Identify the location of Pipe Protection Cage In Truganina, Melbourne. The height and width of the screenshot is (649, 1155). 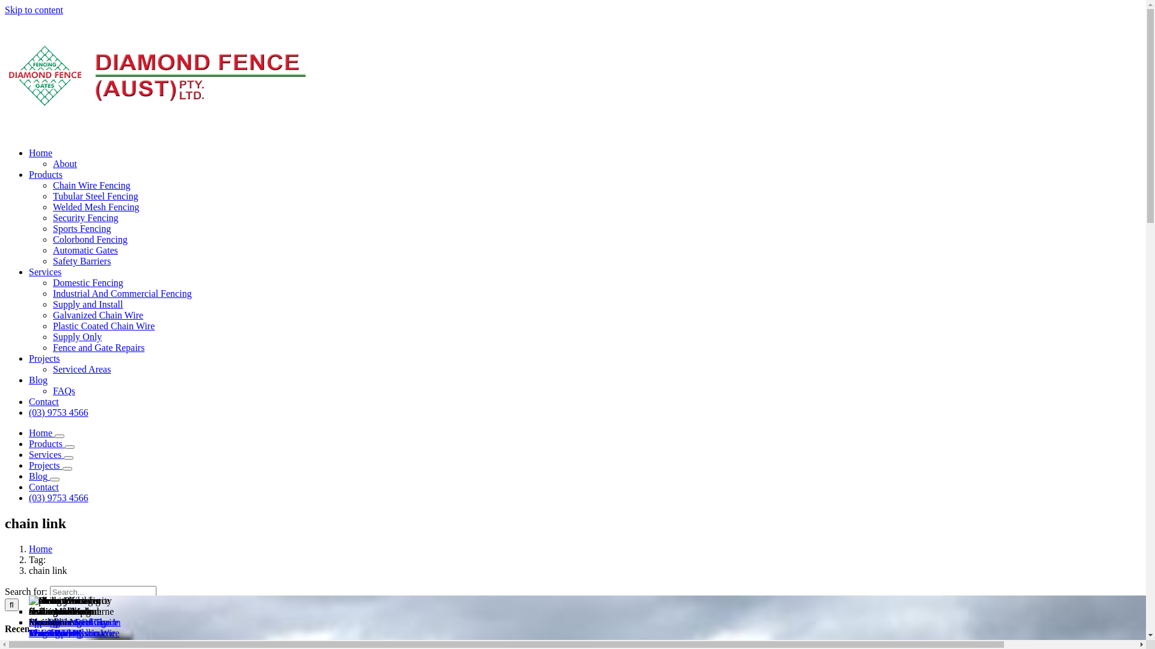
(75, 627).